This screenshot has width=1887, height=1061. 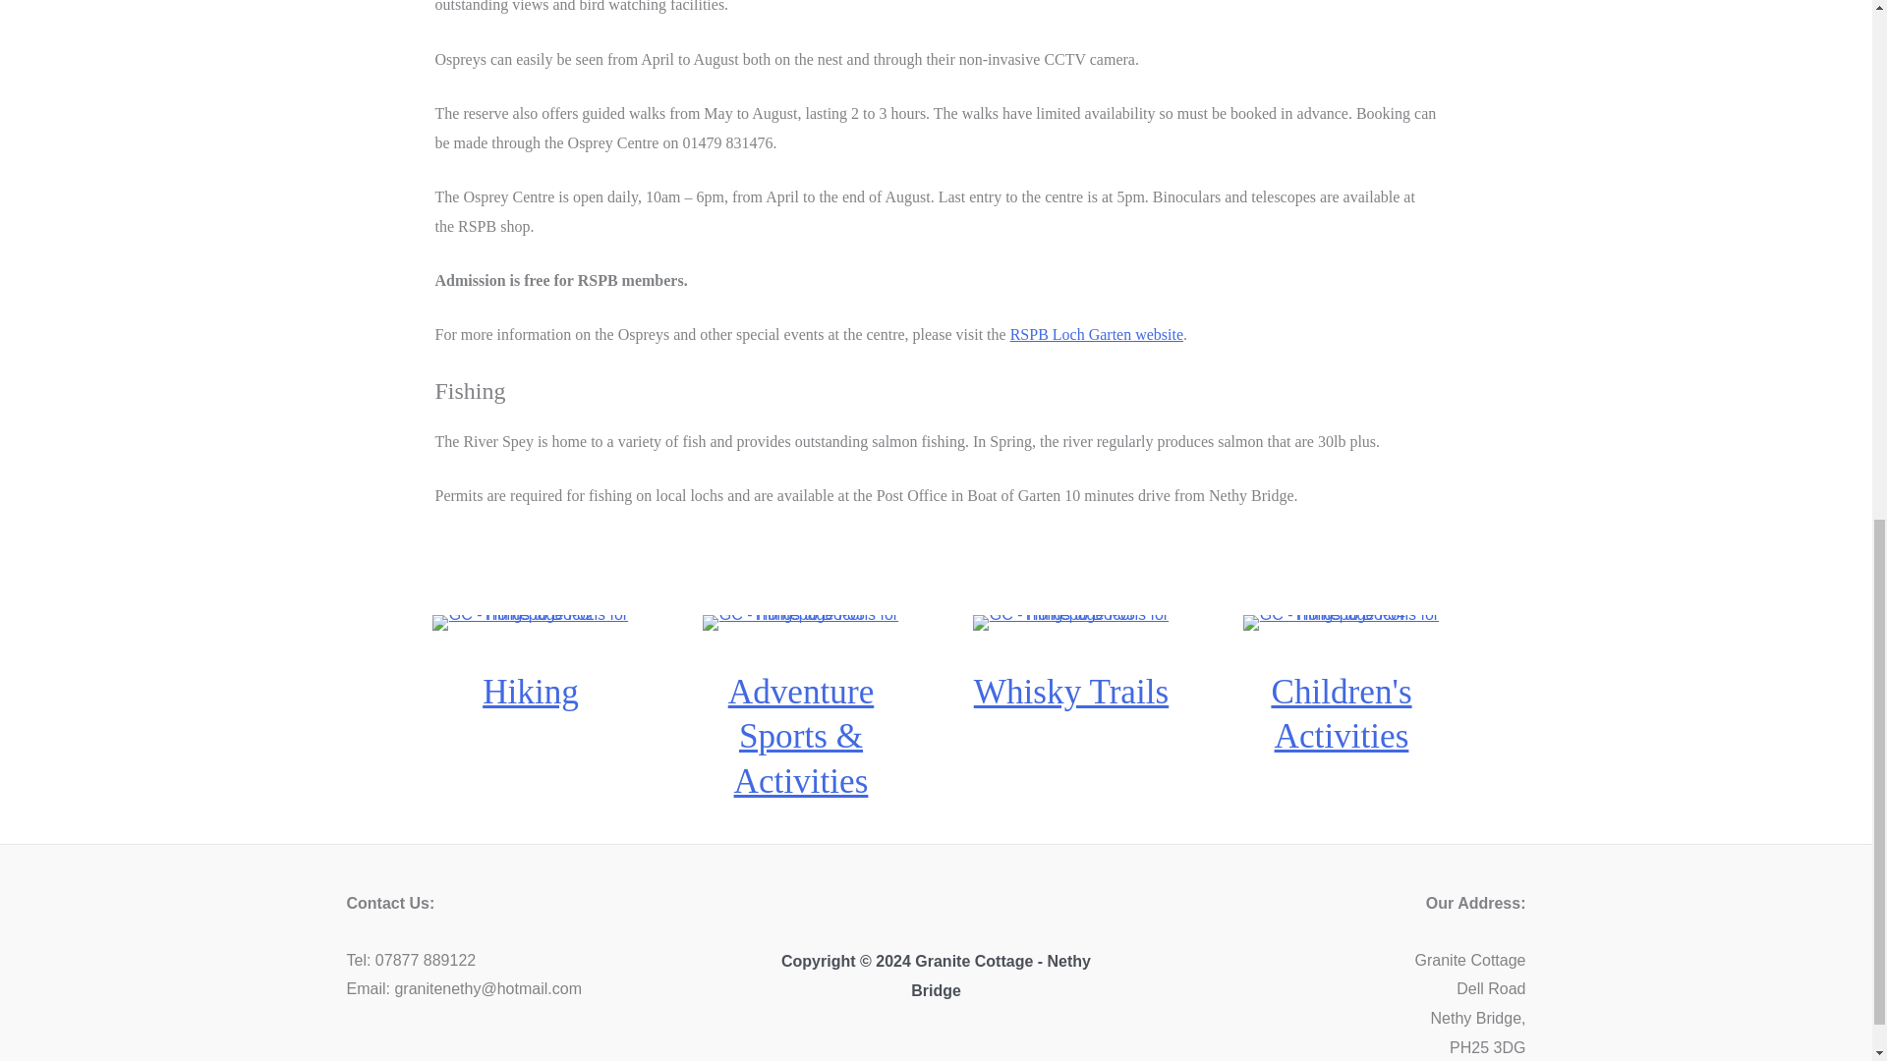 What do you see at coordinates (1071, 623) in the screenshot?
I see `GC - Homepage Icons for Things to Do-05` at bounding box center [1071, 623].